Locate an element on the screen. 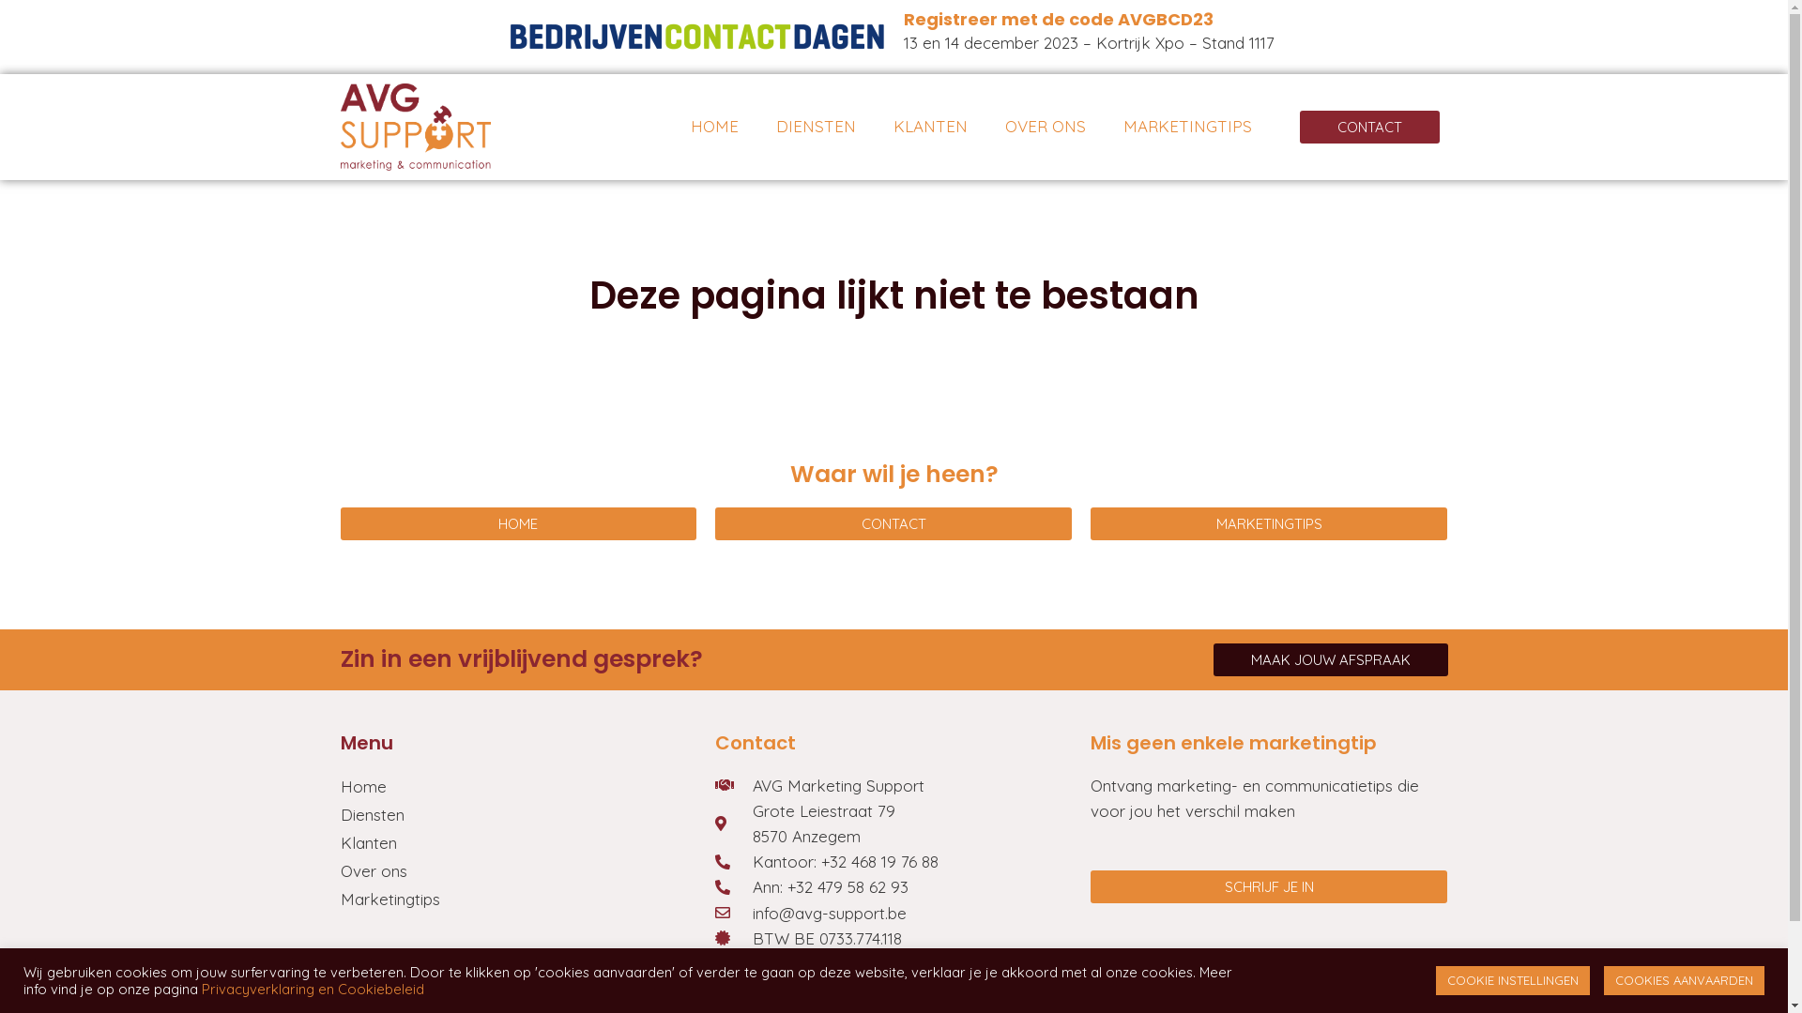  Grote Leiestraat 79
8570 Anzegem is located at coordinates (893, 824).